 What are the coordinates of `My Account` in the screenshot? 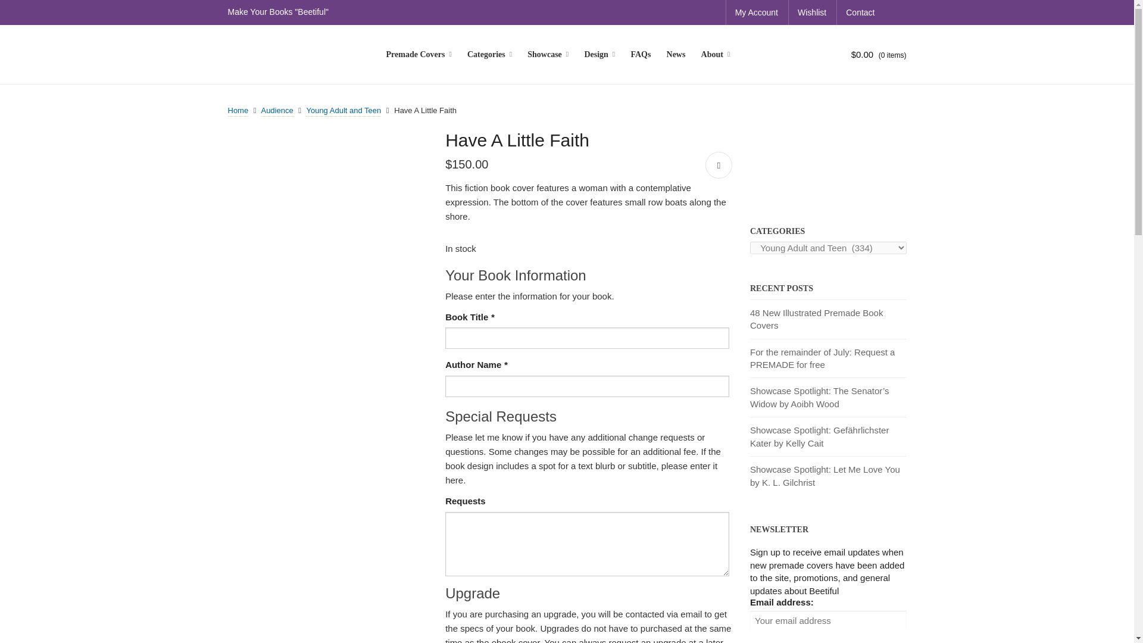 It's located at (756, 13).